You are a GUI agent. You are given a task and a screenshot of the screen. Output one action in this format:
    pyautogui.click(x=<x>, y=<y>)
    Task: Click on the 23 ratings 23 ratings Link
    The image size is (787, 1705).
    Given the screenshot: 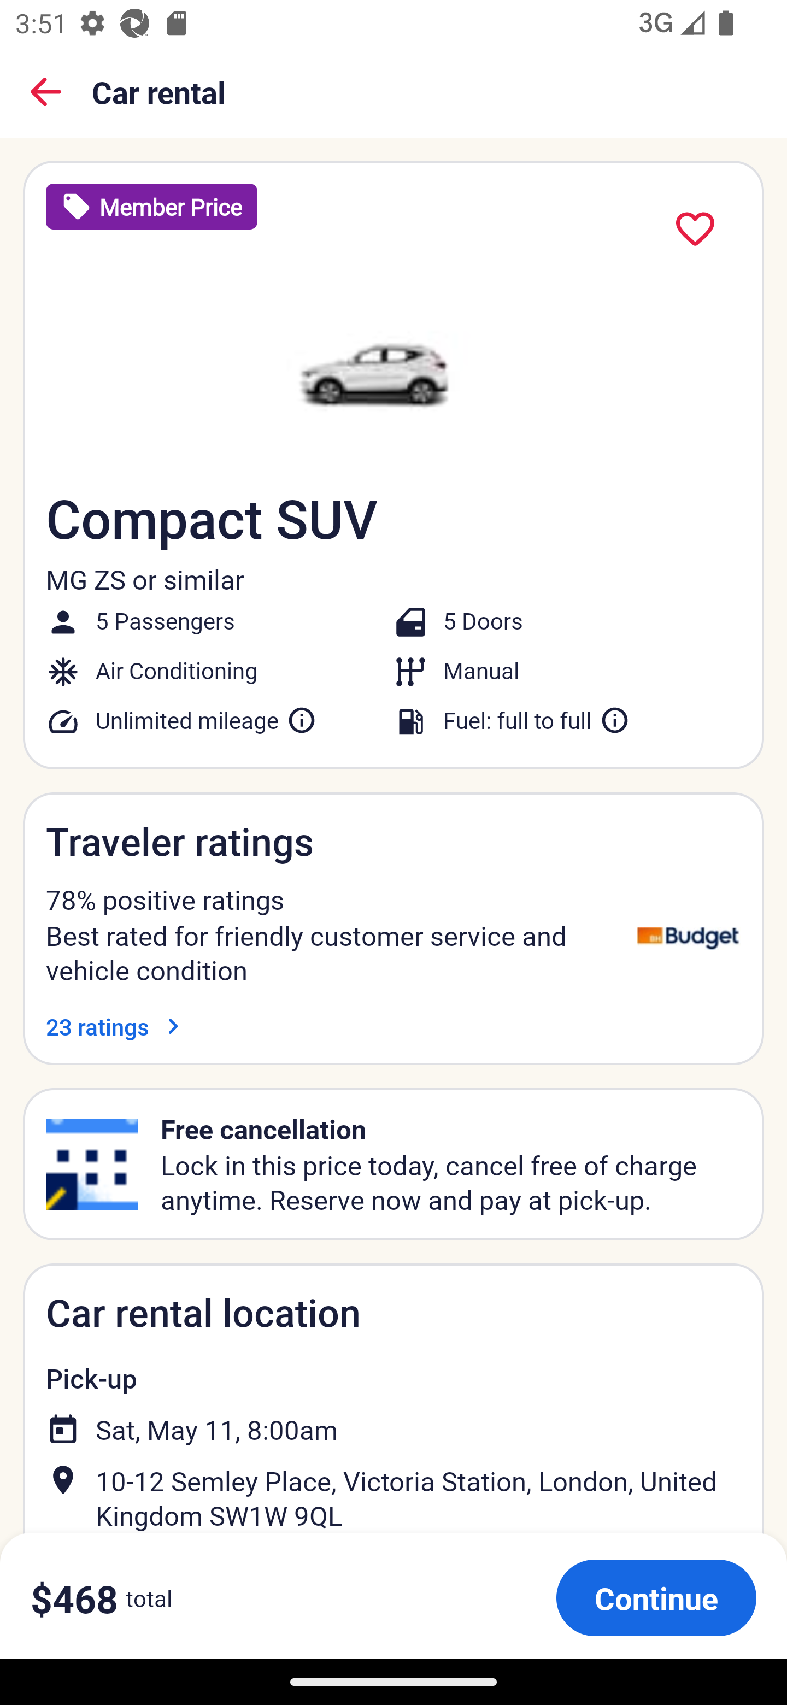 What is the action you would take?
    pyautogui.click(x=117, y=1026)
    